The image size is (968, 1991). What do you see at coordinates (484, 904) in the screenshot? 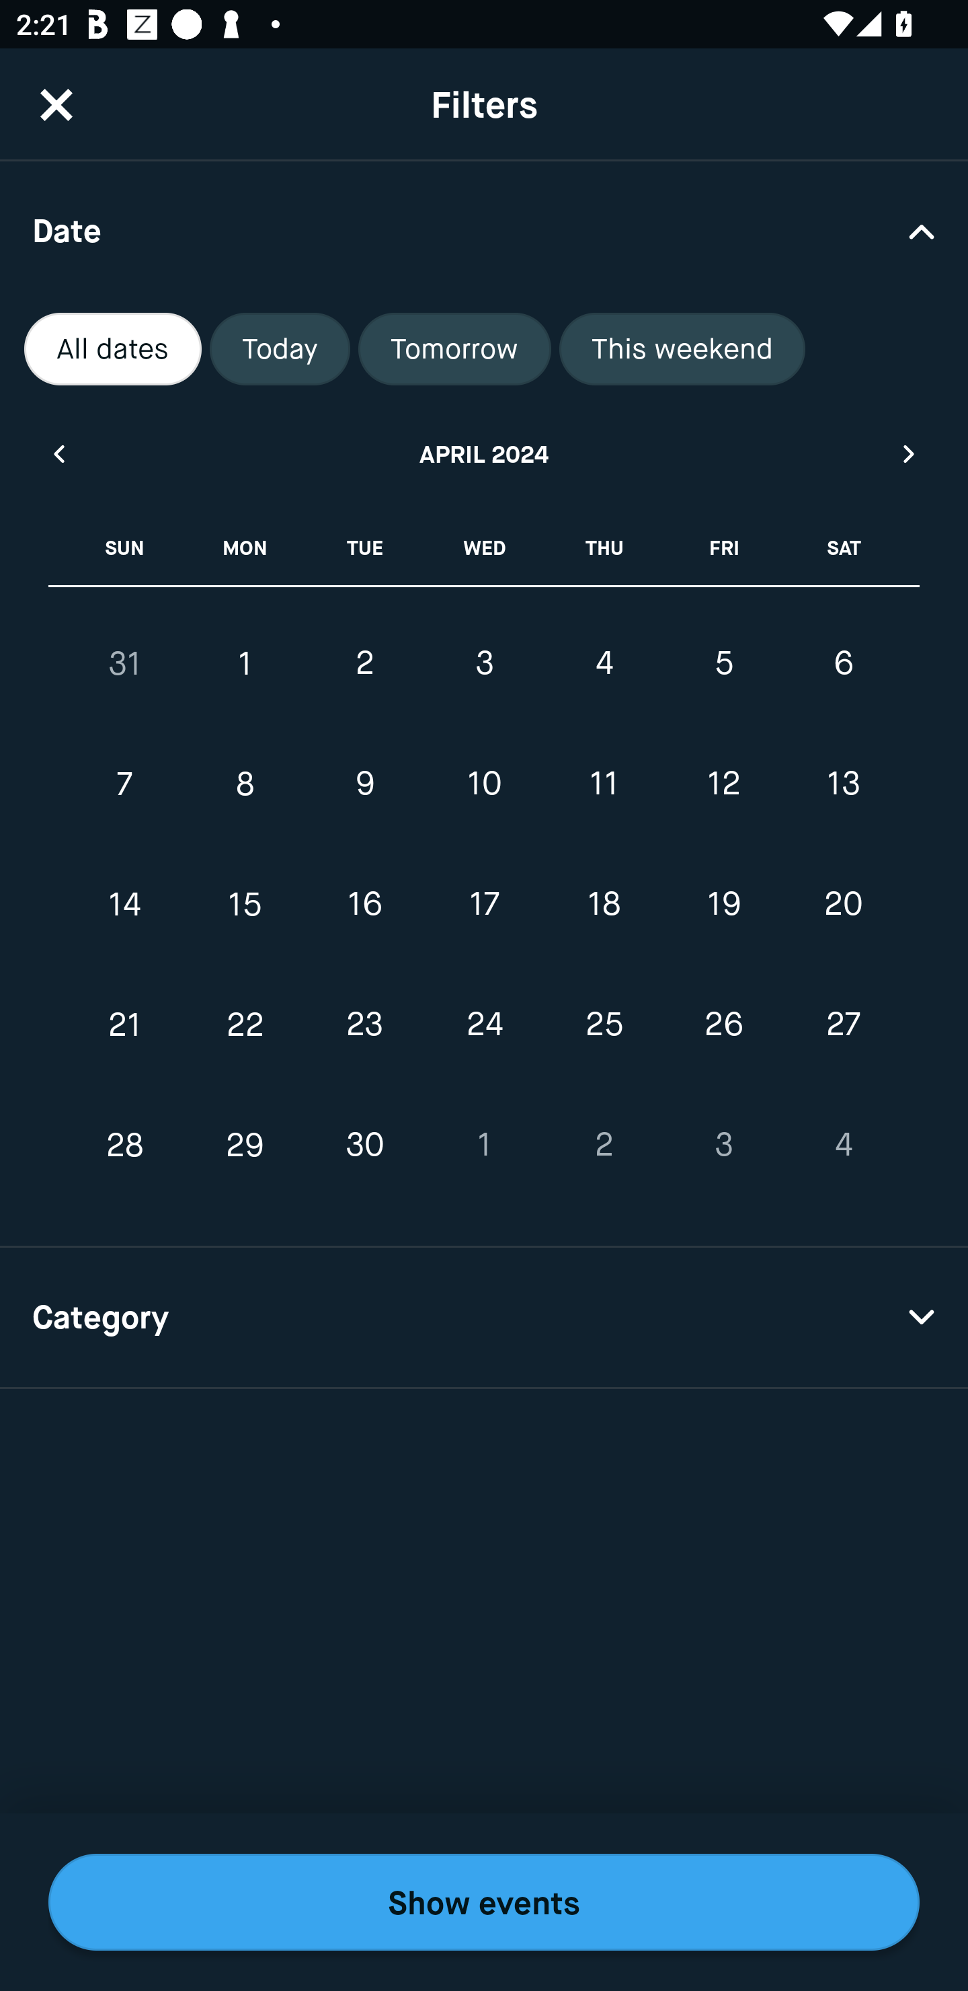
I see `17` at bounding box center [484, 904].